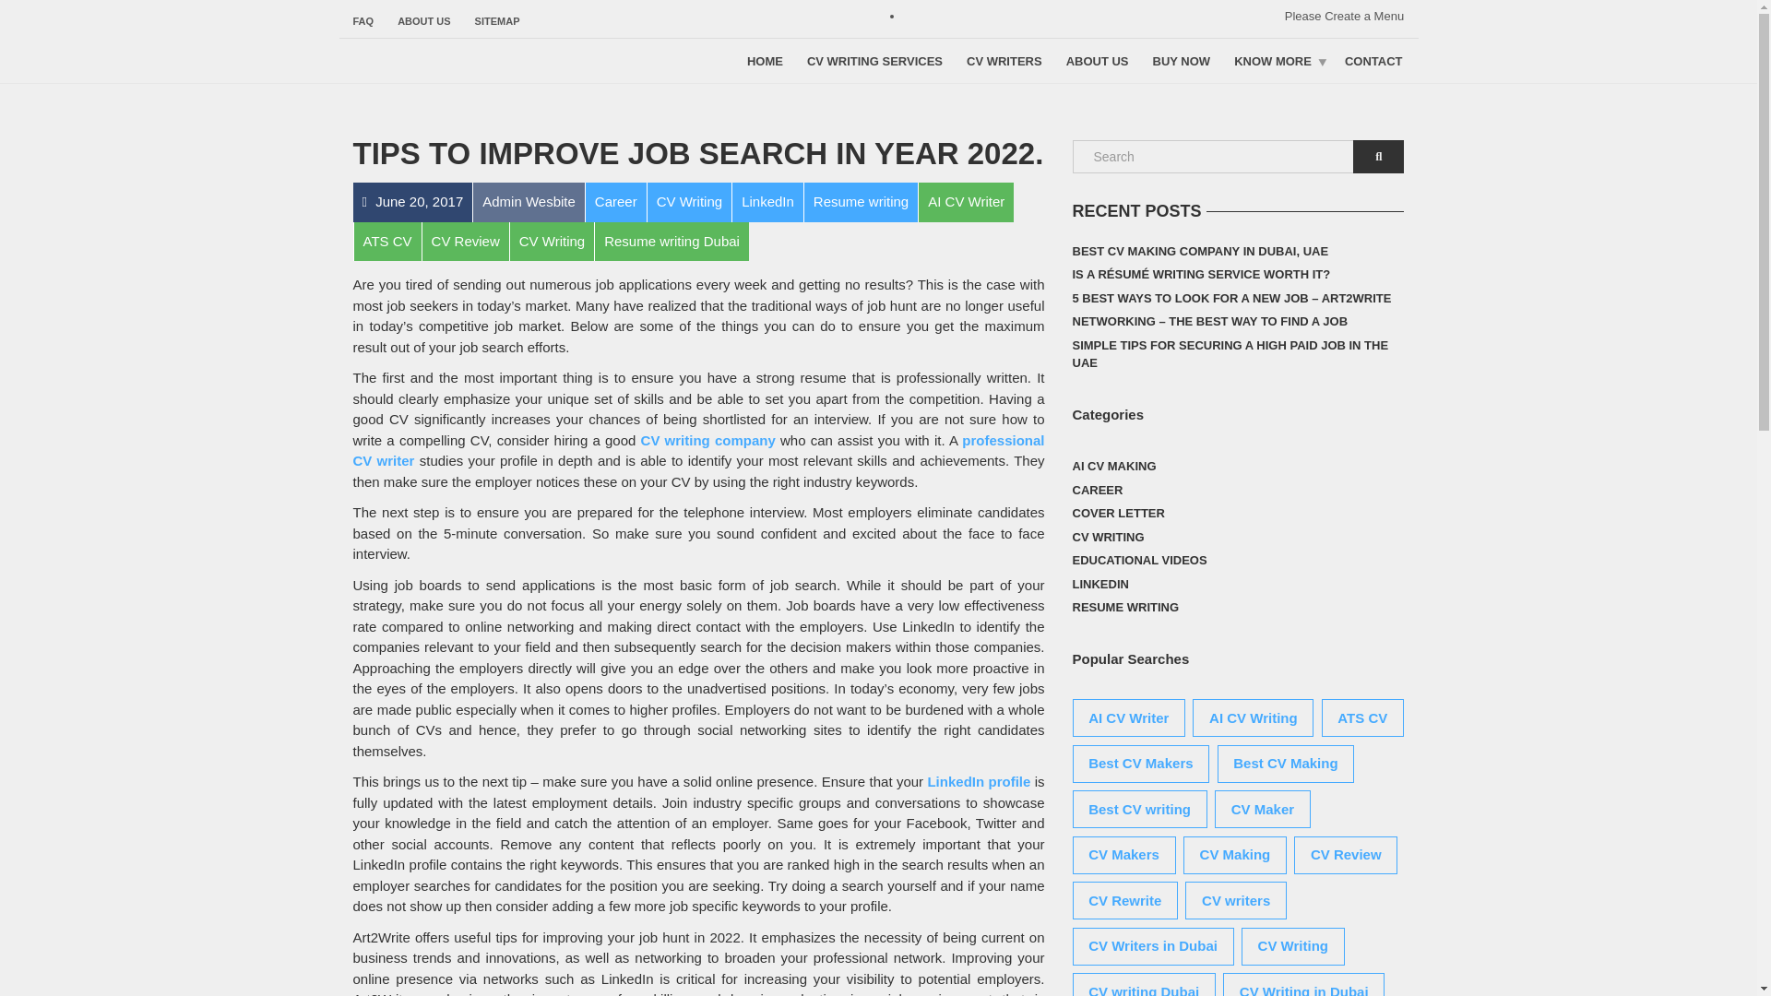 The image size is (1771, 996). I want to click on CV writing company, so click(708, 440).